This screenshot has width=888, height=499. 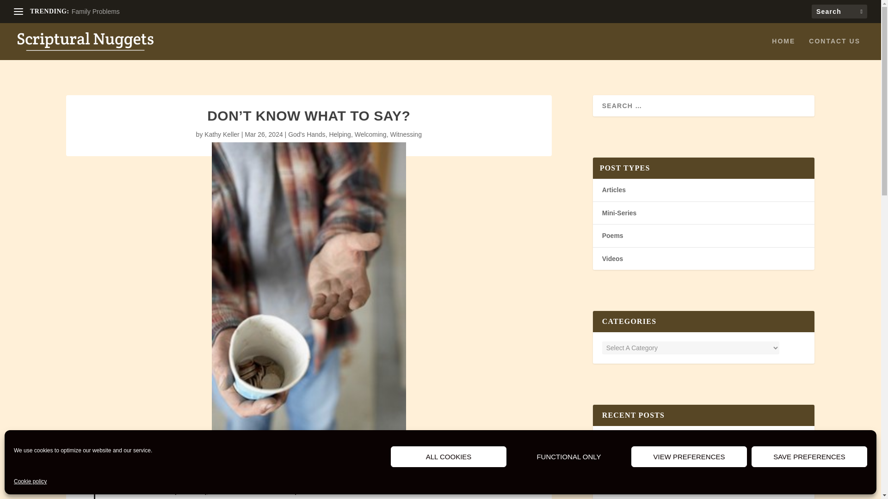 I want to click on Witnessing, so click(x=405, y=134).